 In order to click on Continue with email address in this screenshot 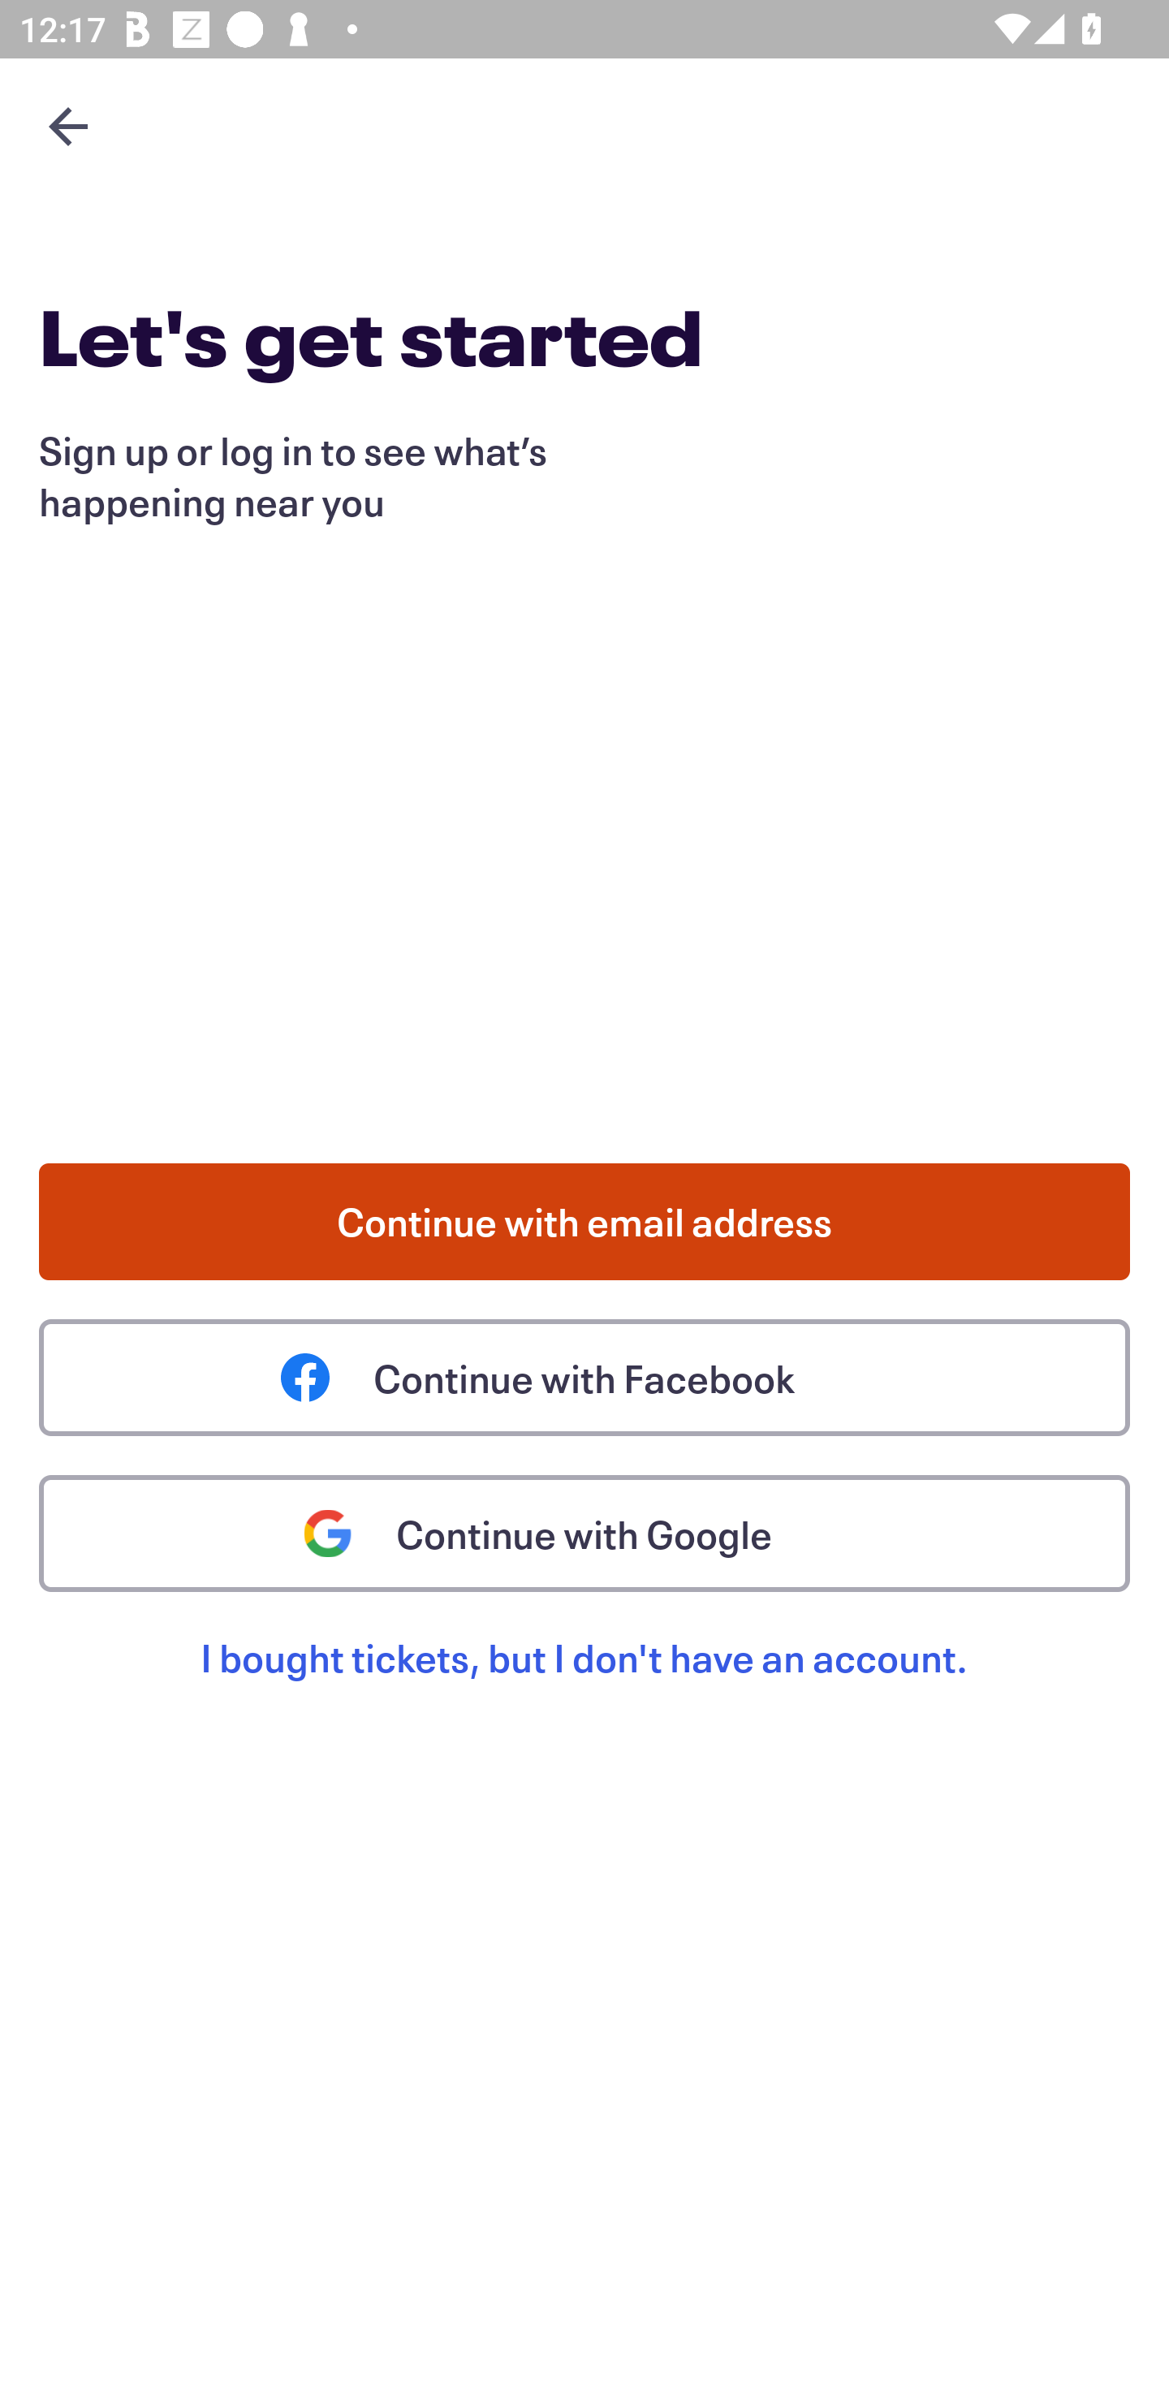, I will do `click(584, 1221)`.